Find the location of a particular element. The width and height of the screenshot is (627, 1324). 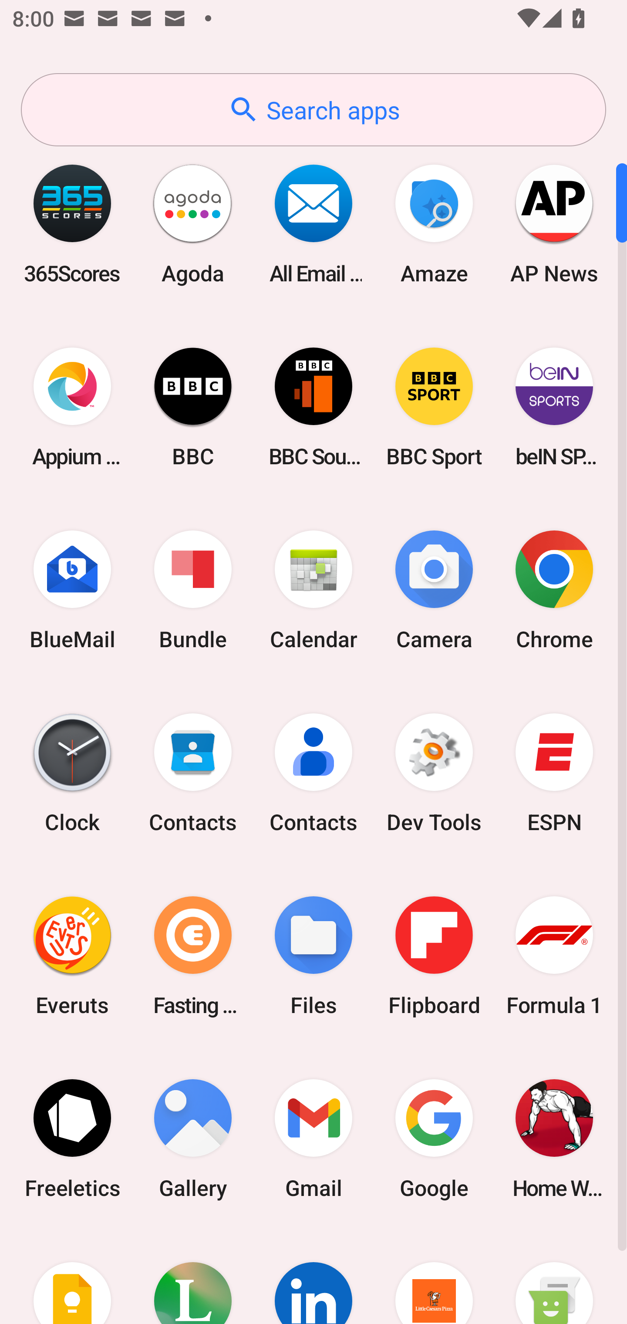

Files is located at coordinates (313, 956).